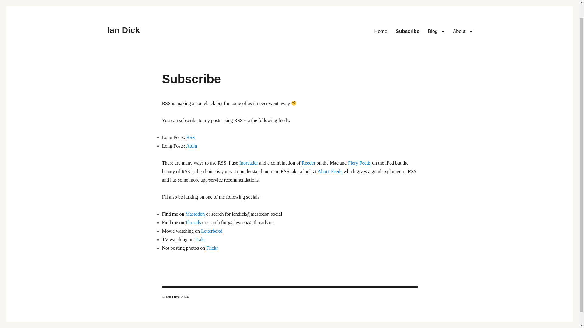 This screenshot has width=584, height=328. Describe the element at coordinates (123, 30) in the screenshot. I see `Ian Dick` at that location.